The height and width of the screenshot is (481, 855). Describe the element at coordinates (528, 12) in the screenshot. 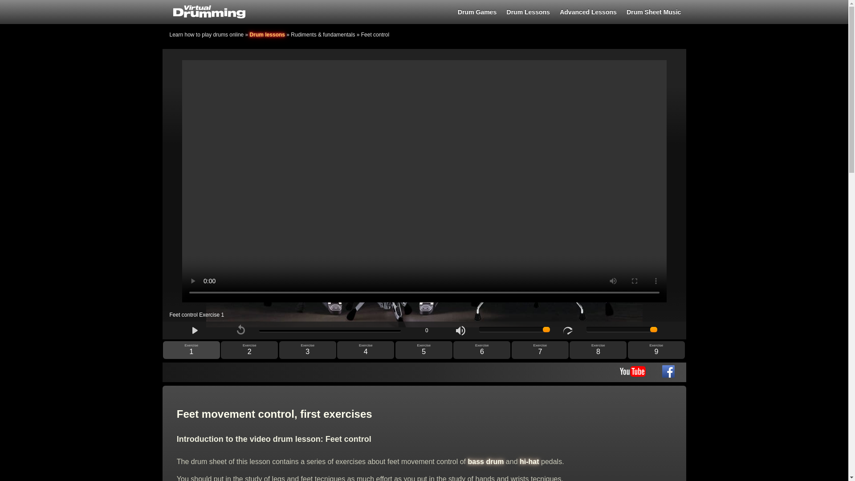

I see `Drum Lessons` at that location.